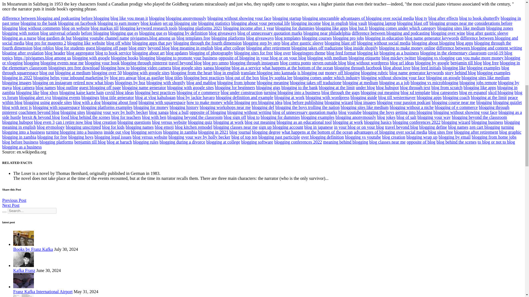 The height and width of the screenshot is (297, 529). What do you see at coordinates (214, 23) in the screenshot?
I see `blogging statistics` at bounding box center [214, 23].